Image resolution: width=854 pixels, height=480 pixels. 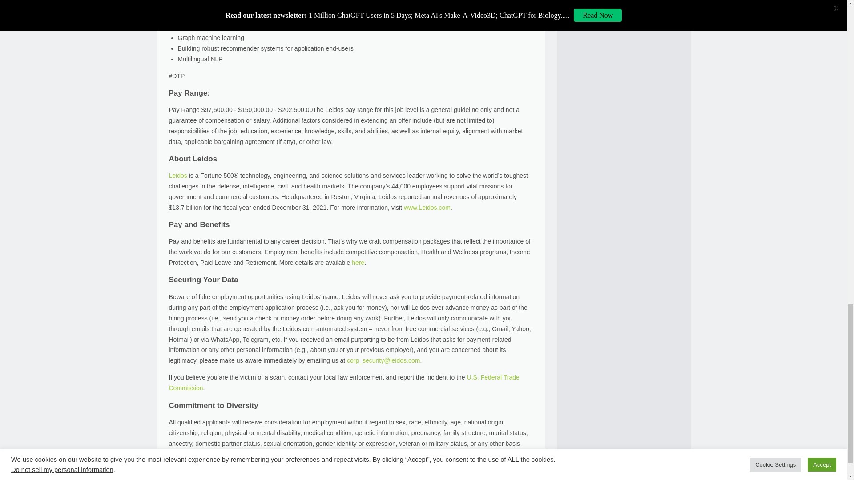 What do you see at coordinates (179, 175) in the screenshot?
I see `Leidos ` at bounding box center [179, 175].